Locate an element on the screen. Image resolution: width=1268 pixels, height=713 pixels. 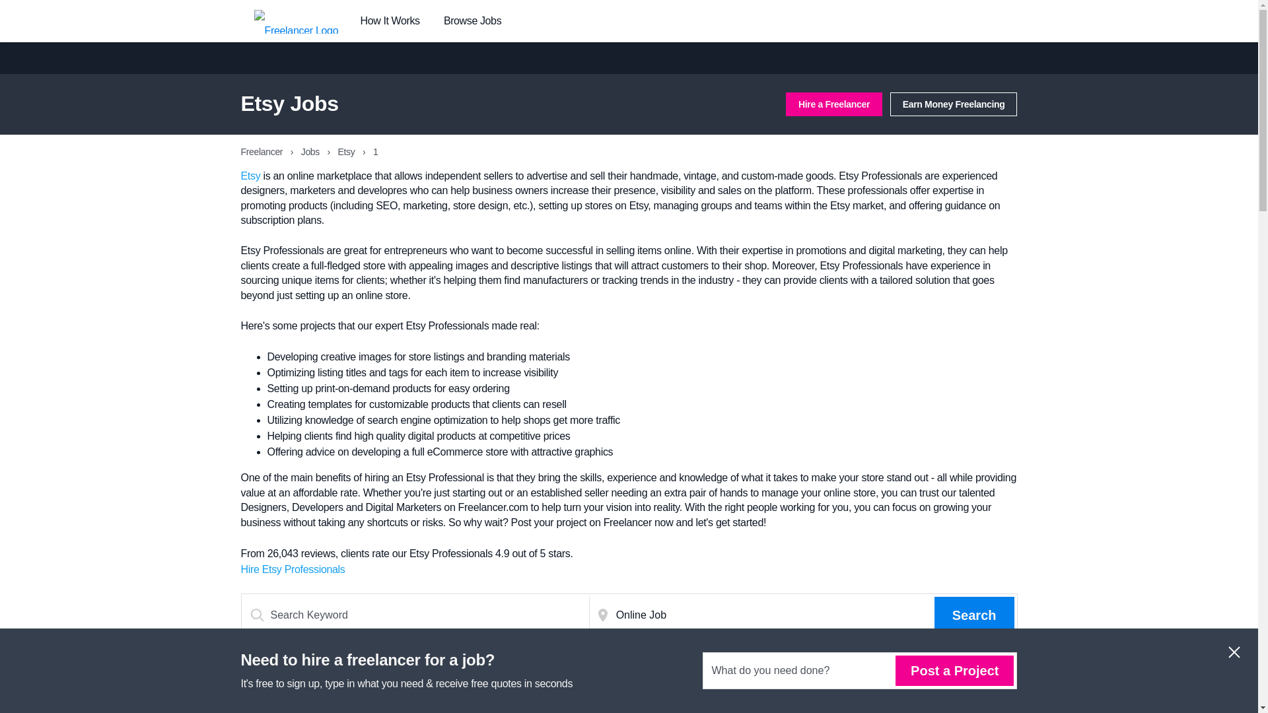
Online Job is located at coordinates (773, 615).